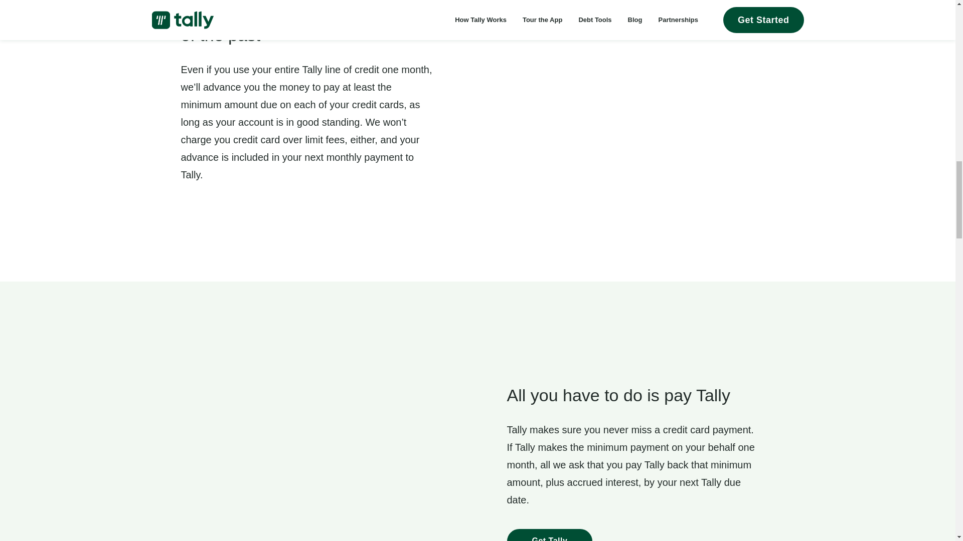  What do you see at coordinates (549, 535) in the screenshot?
I see `Get Tally` at bounding box center [549, 535].